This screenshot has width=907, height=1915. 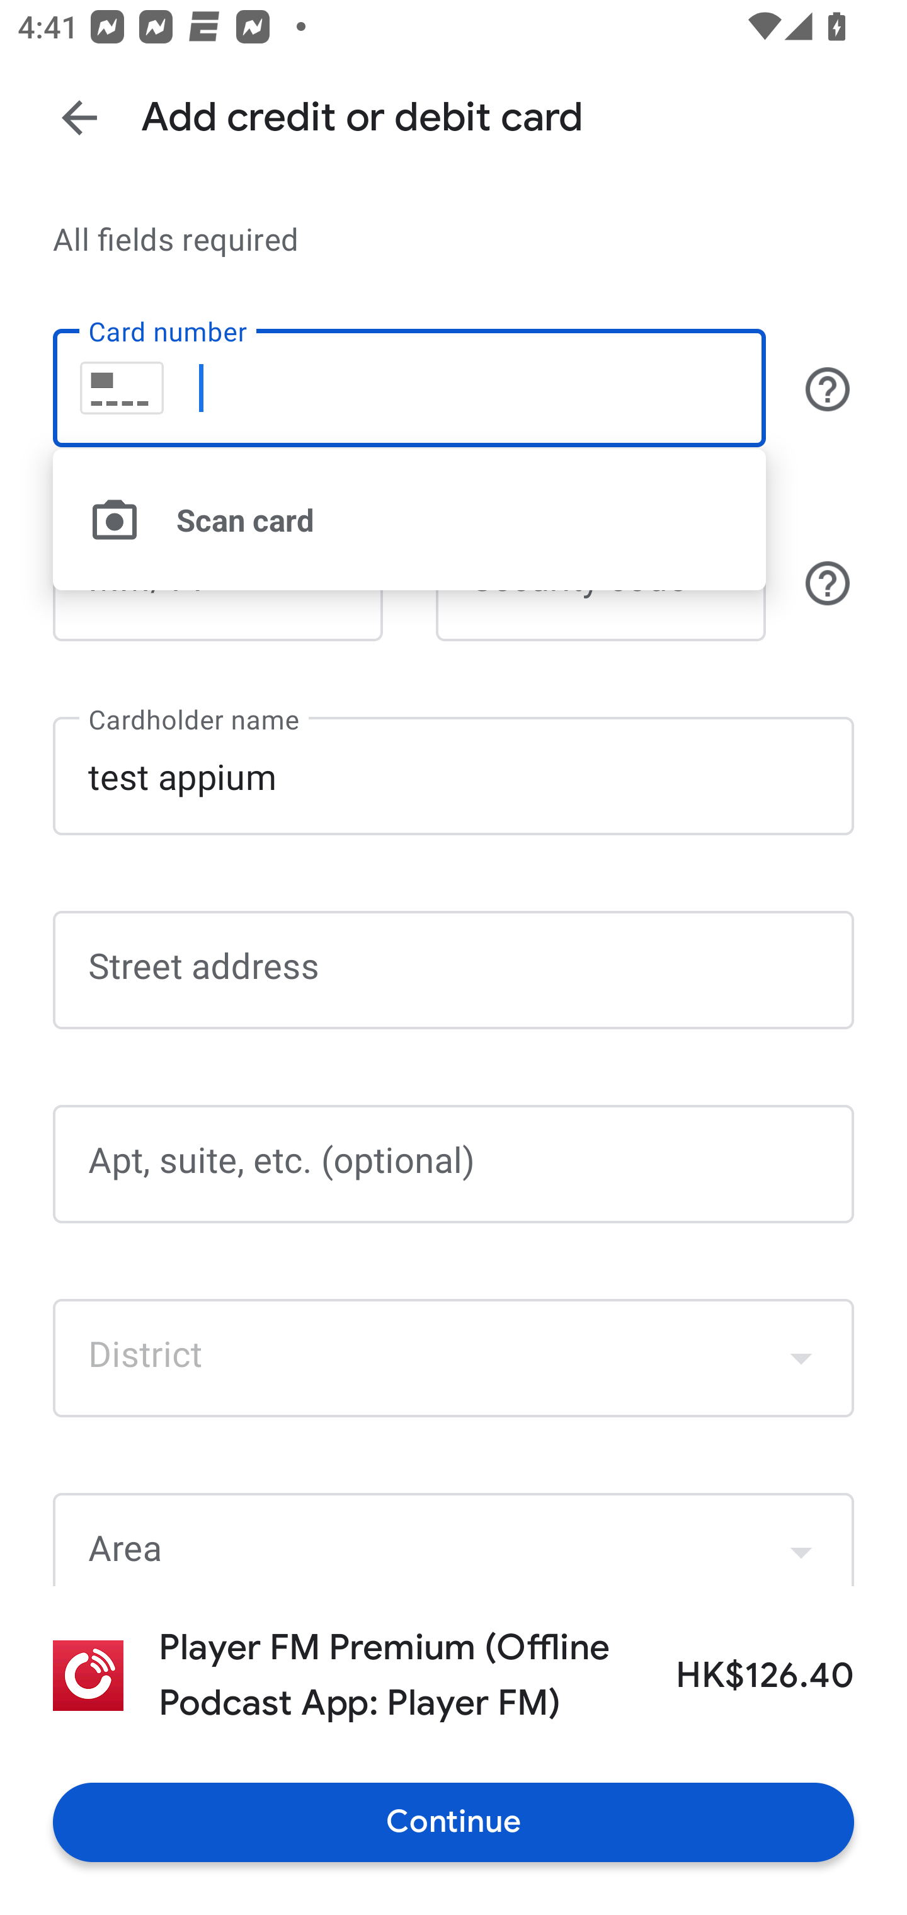 What do you see at coordinates (453, 971) in the screenshot?
I see `Street address` at bounding box center [453, 971].